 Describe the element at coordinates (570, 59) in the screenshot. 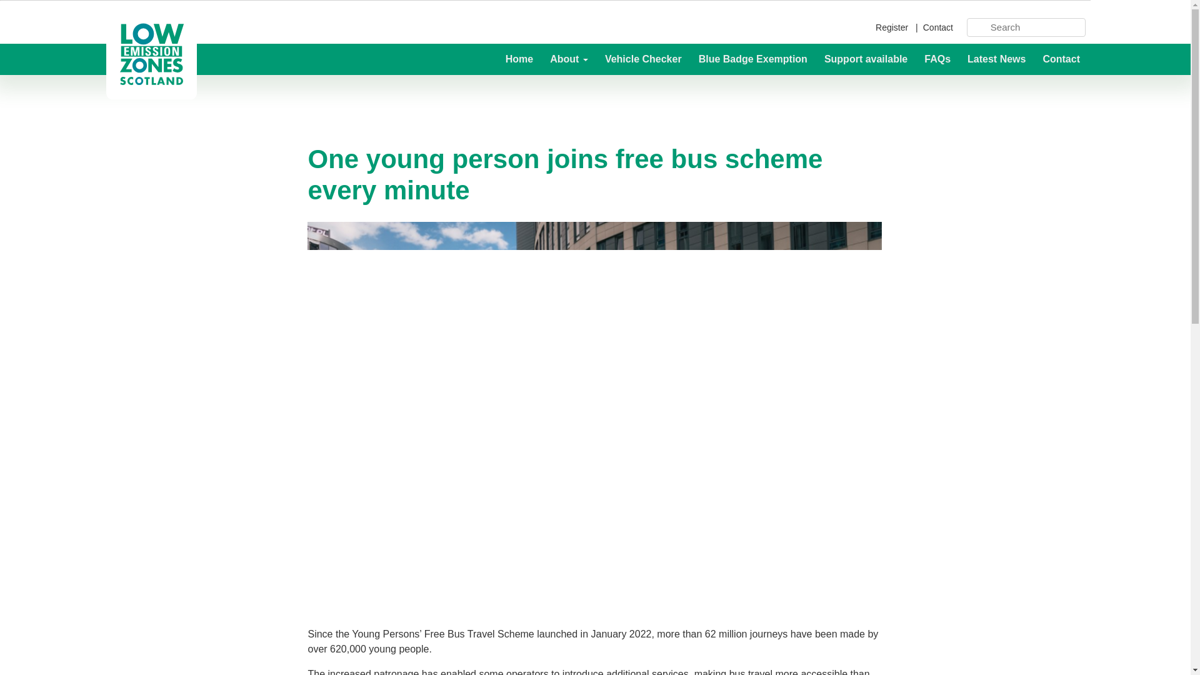

I see `About` at that location.